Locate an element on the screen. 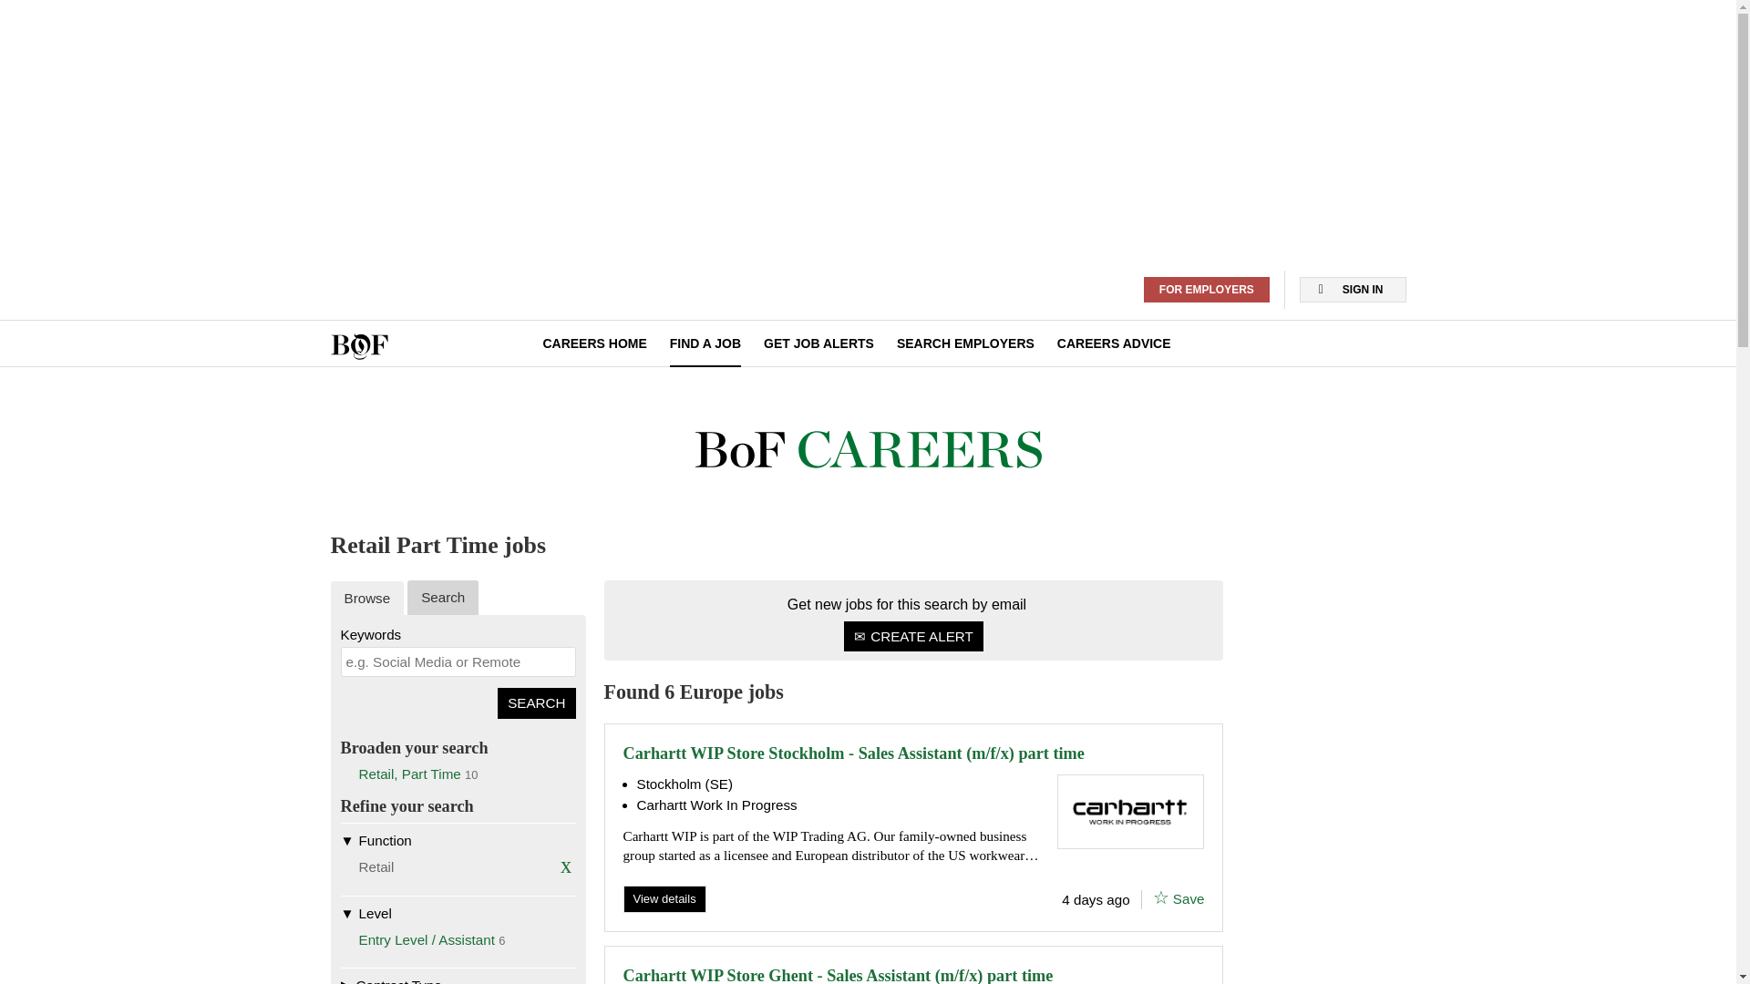 The height and width of the screenshot is (984, 1750). Search is located at coordinates (536, 702).